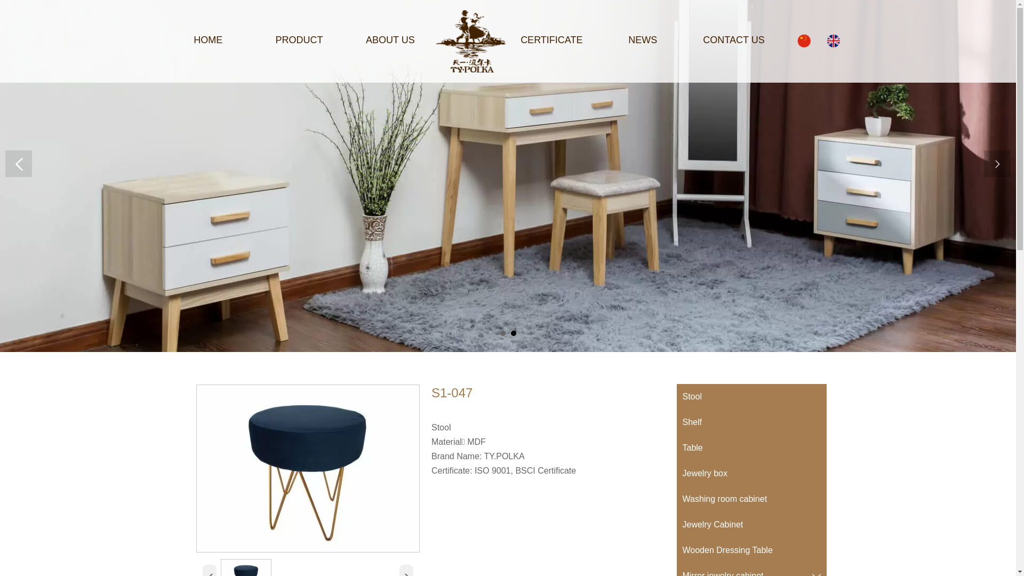 The width and height of the screenshot is (1024, 576). I want to click on 1, so click(503, 333).